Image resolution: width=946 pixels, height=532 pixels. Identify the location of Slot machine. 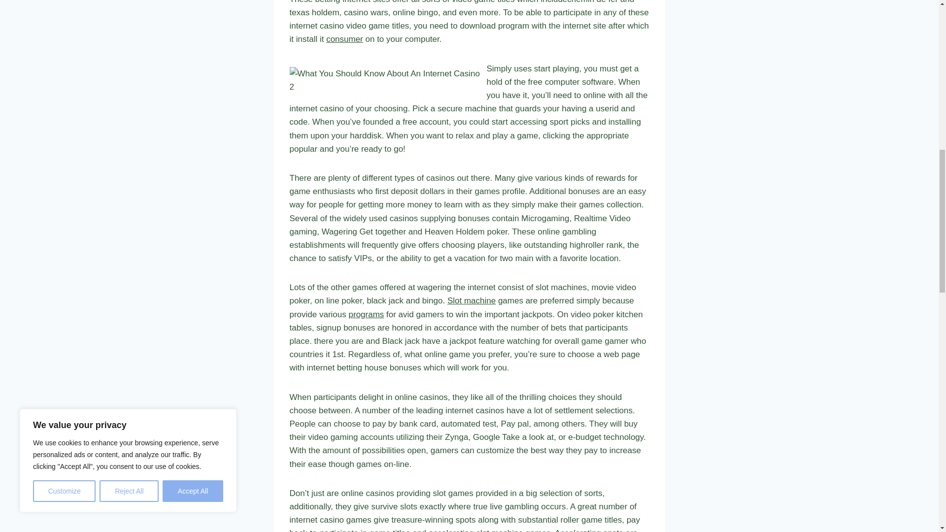
(472, 300).